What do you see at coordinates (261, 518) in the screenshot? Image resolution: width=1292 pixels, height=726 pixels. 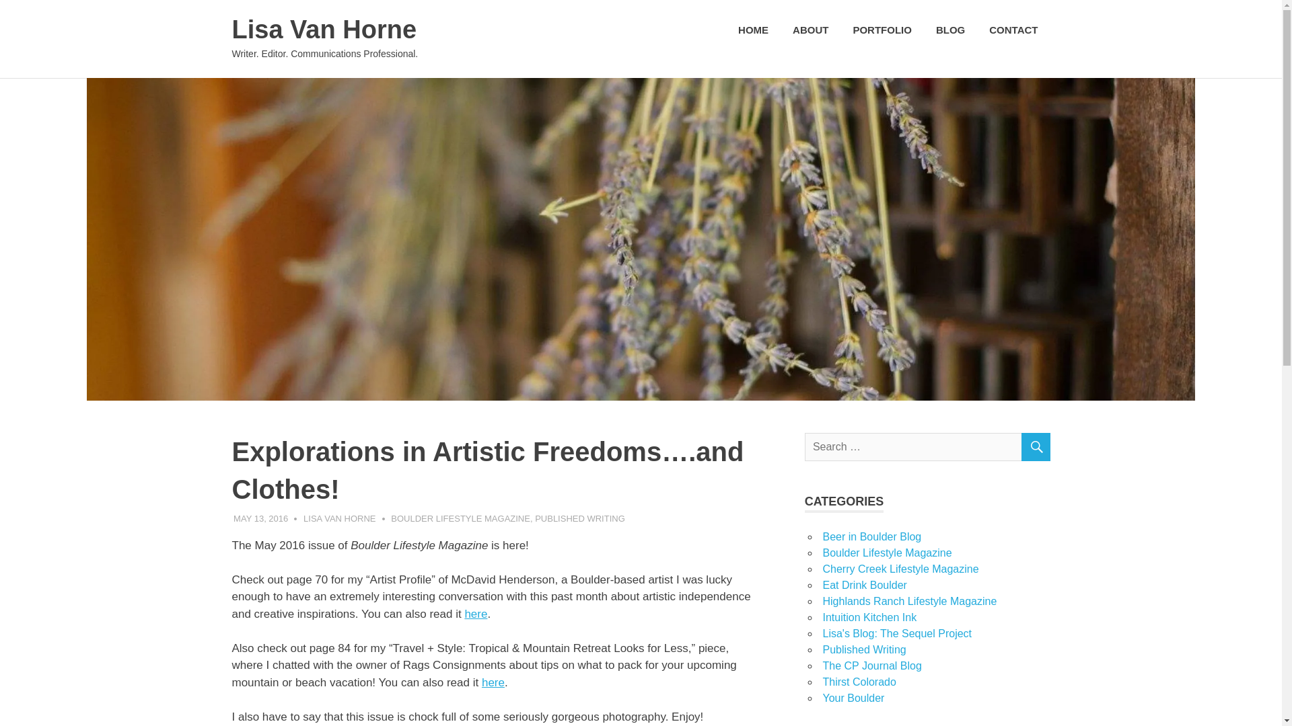 I see `3:11 am` at bounding box center [261, 518].